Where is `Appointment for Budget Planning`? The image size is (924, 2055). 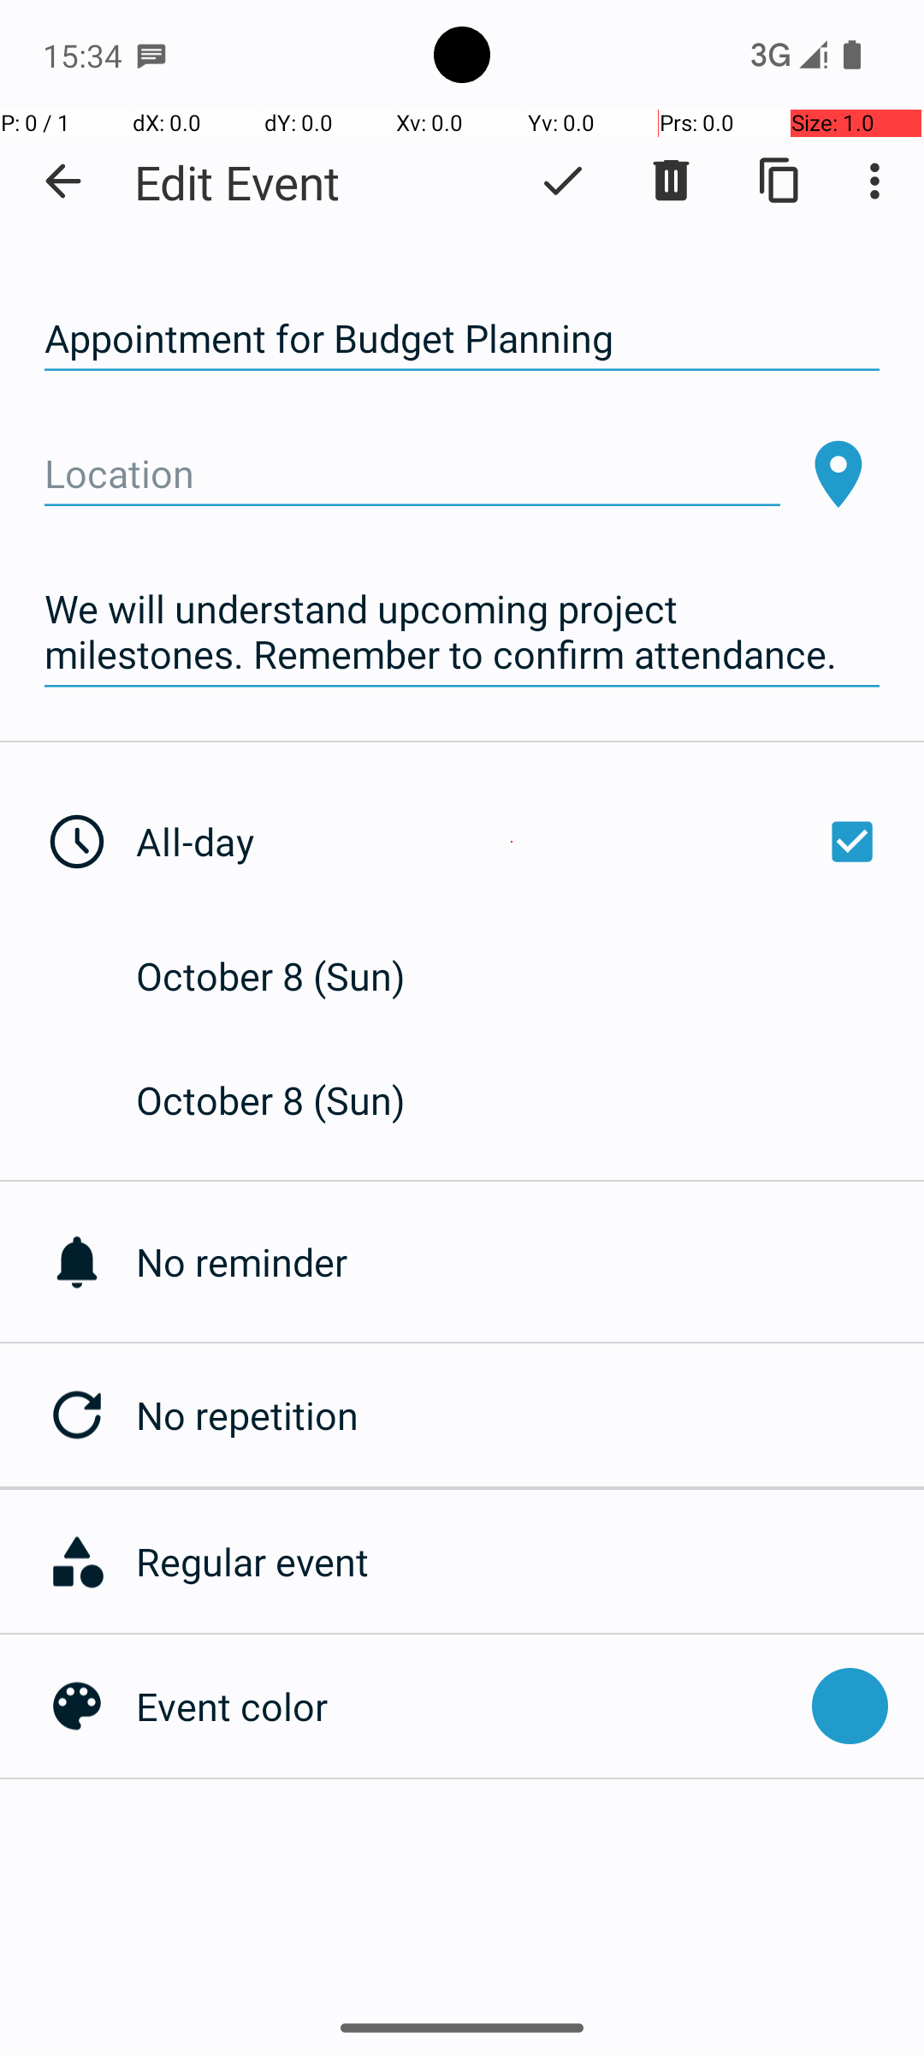 Appointment for Budget Planning is located at coordinates (462, 339).